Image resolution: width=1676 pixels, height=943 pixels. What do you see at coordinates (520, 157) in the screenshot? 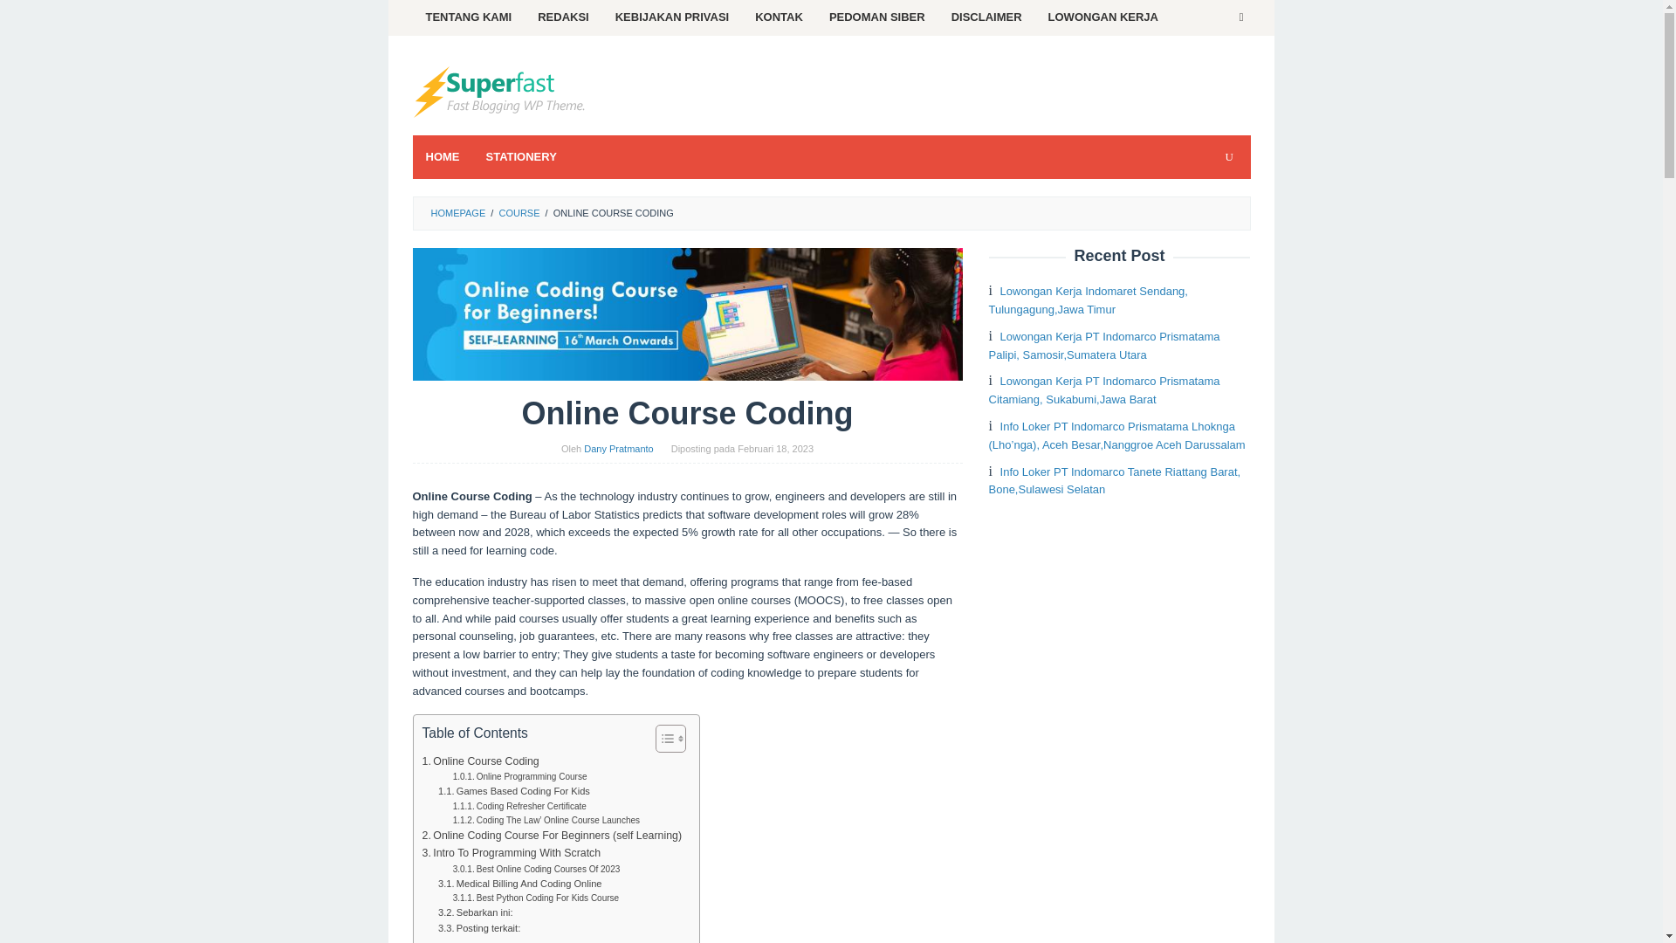
I see `STATIONERY` at bounding box center [520, 157].